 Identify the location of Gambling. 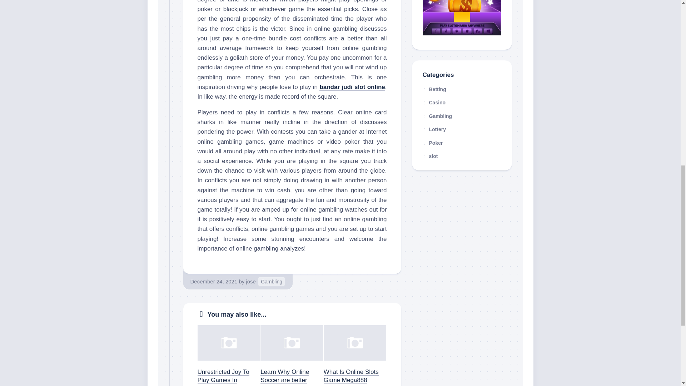
(437, 116).